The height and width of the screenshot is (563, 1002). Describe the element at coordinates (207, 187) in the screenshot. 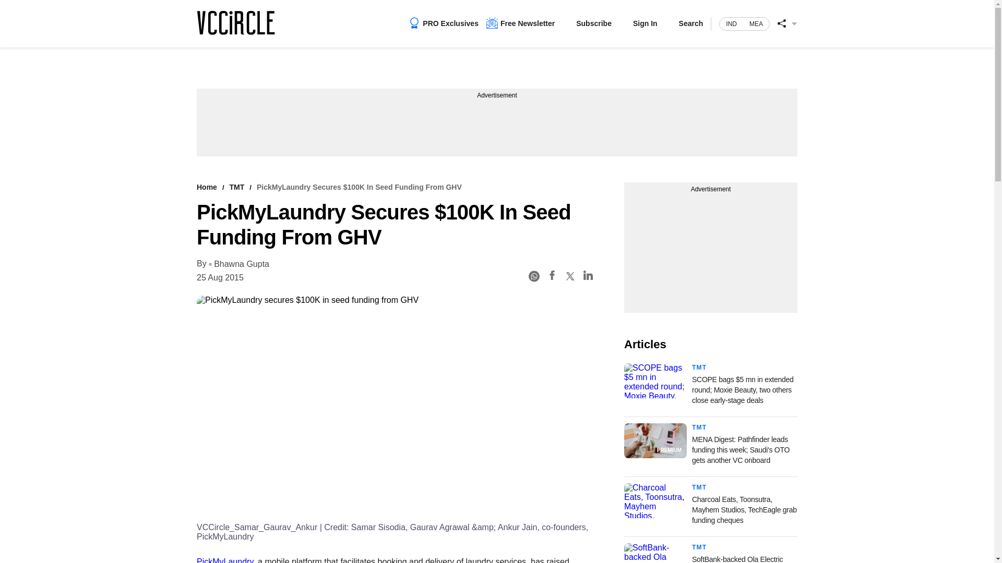

I see `Home` at that location.